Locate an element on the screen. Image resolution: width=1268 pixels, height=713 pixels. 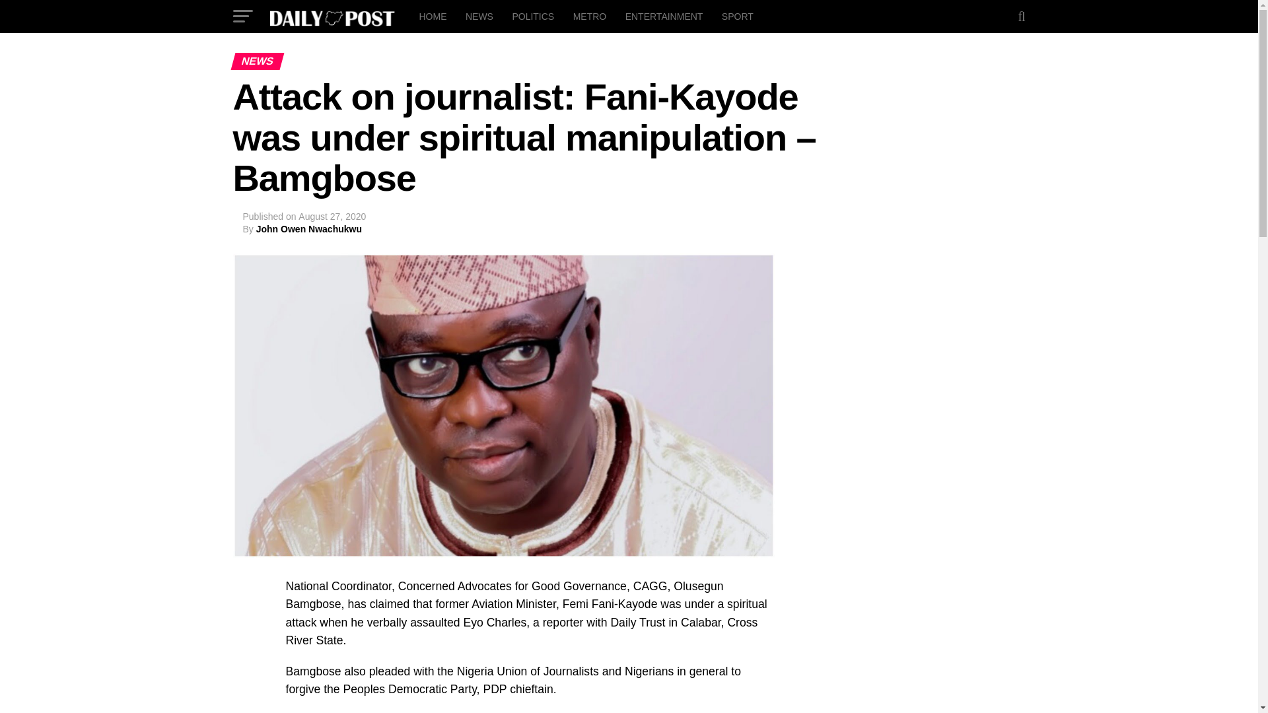
Posts by John Owen Nwachukwu is located at coordinates (308, 229).